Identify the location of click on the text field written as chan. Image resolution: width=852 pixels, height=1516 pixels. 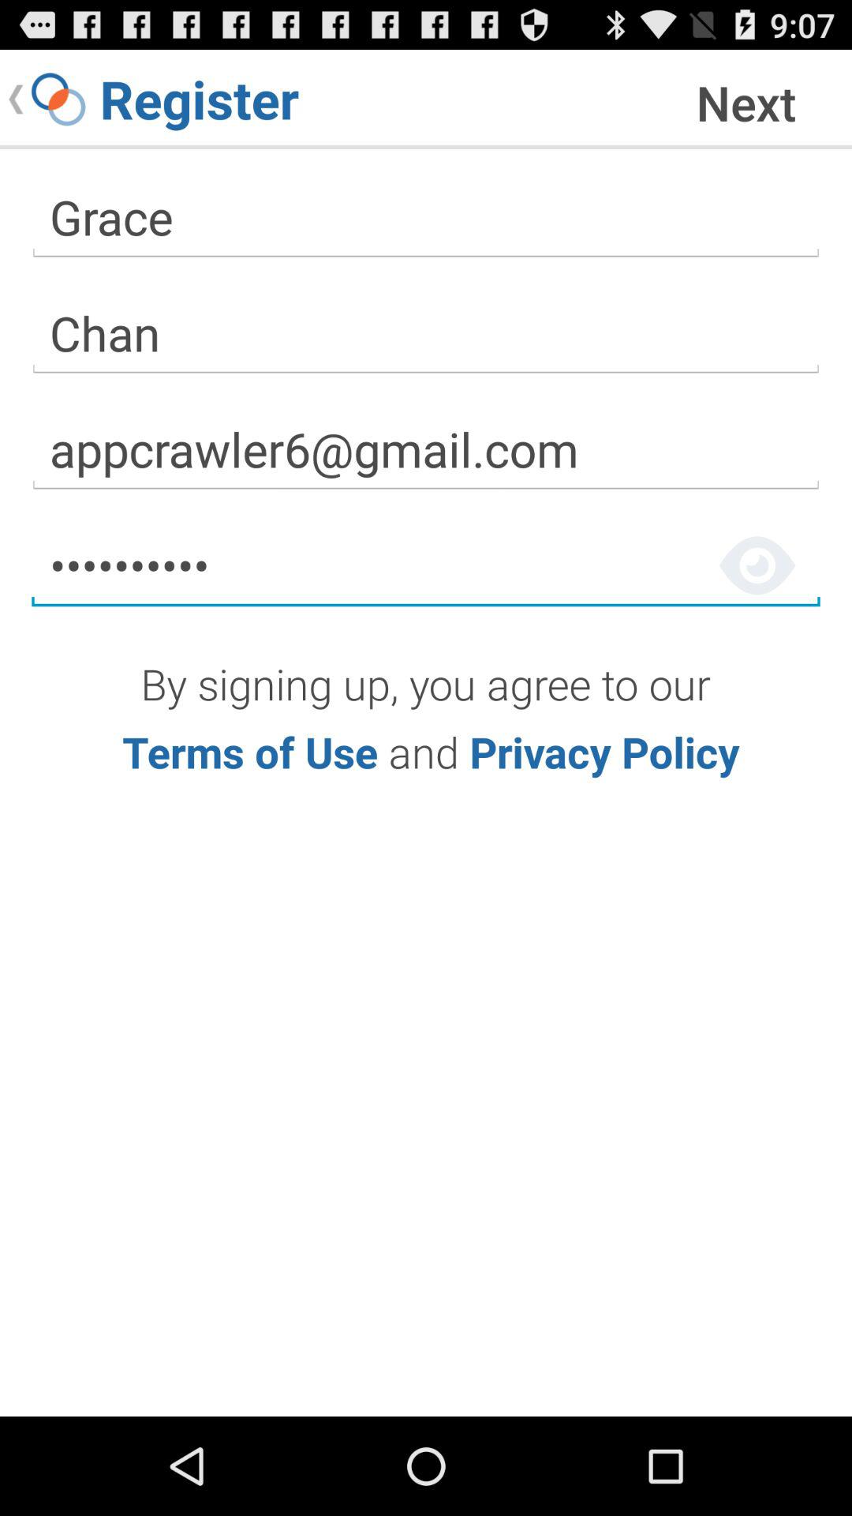
(426, 333).